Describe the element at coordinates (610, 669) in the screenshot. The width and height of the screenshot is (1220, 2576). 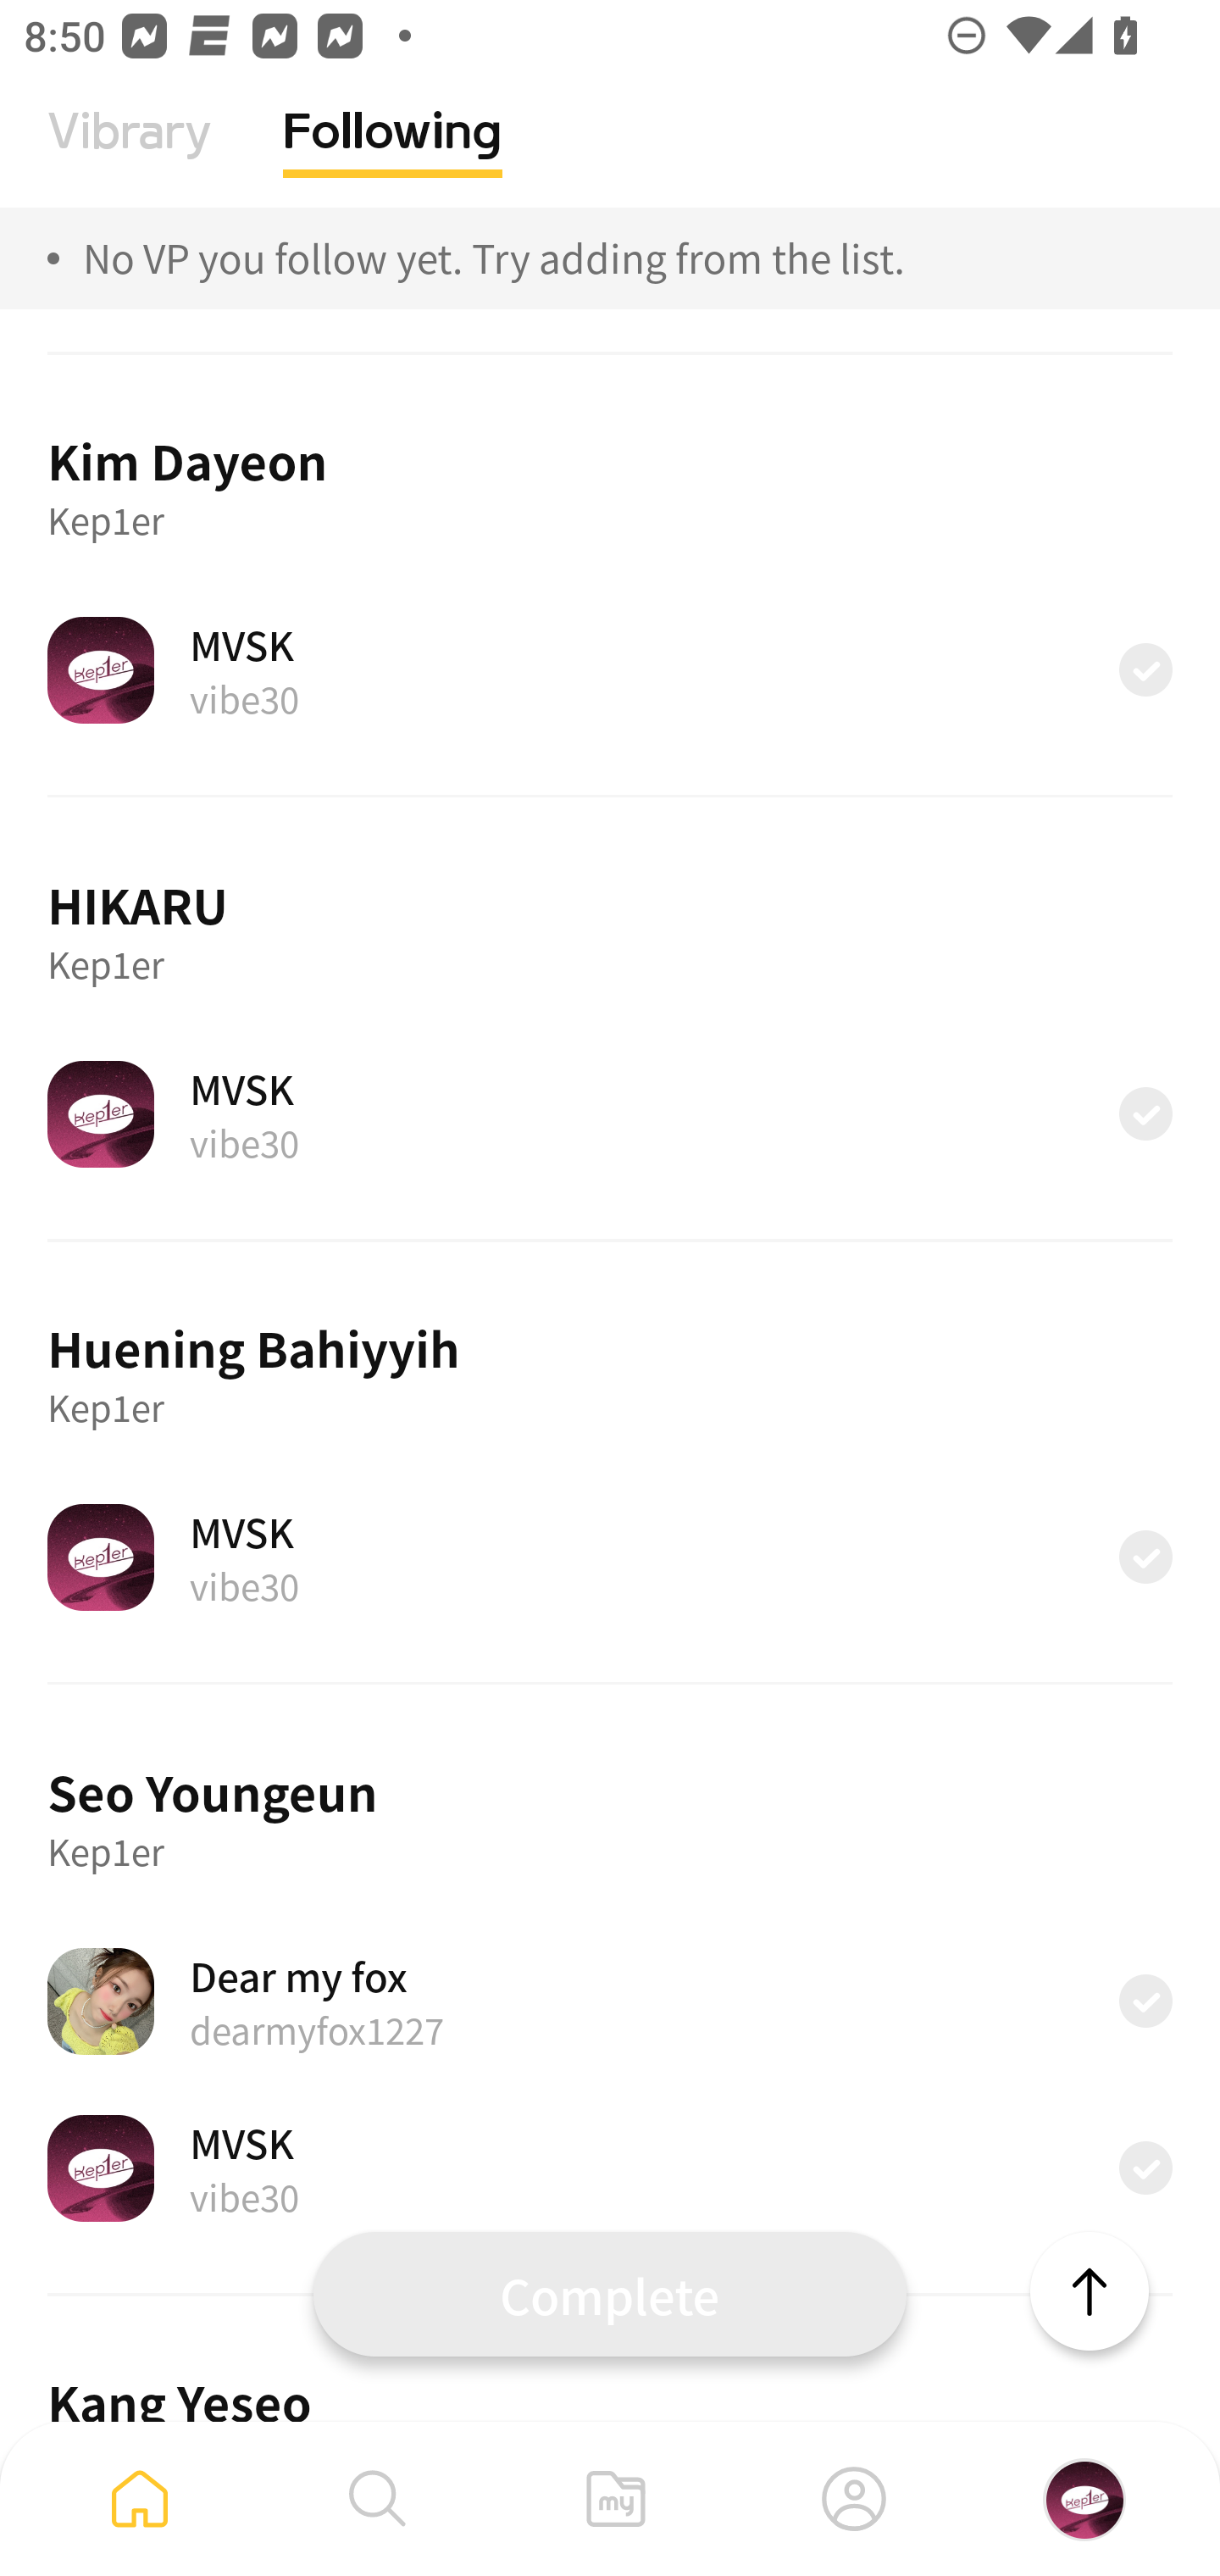
I see `MVSK vibe30` at that location.